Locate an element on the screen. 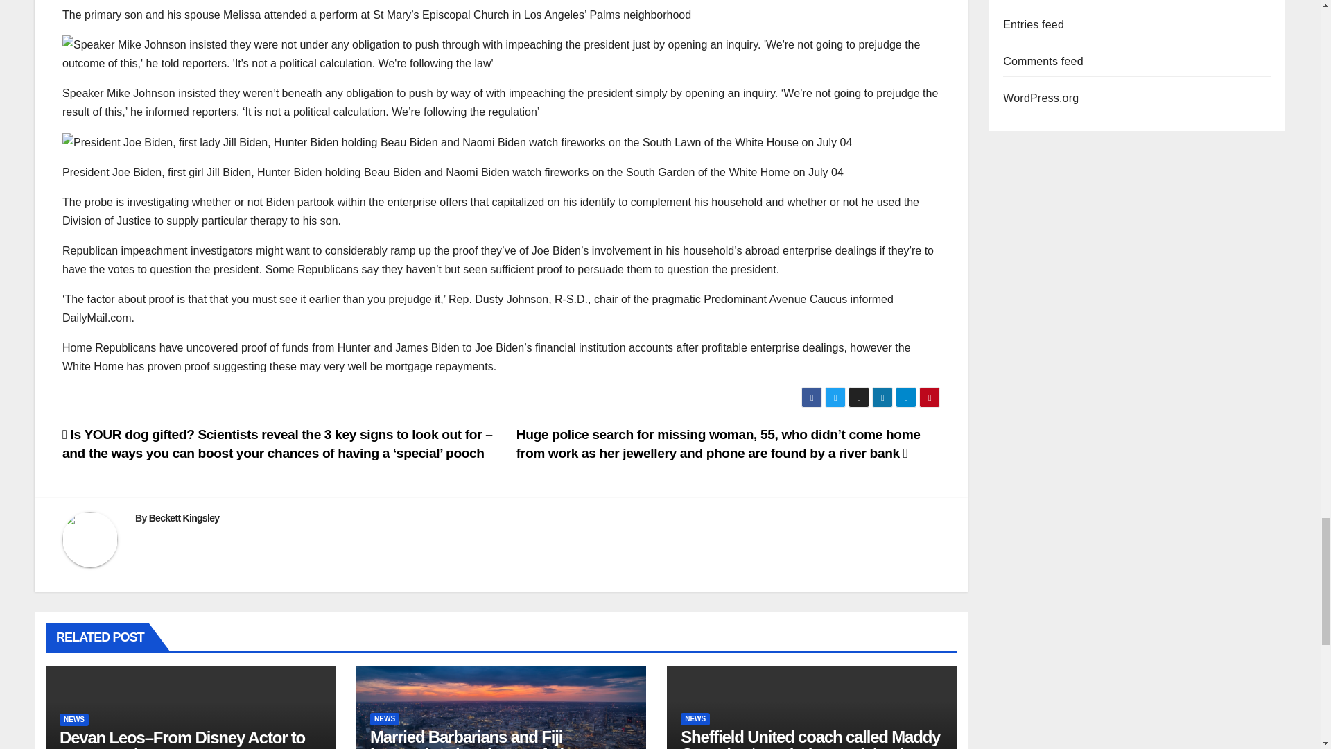 This screenshot has width=1331, height=749. NEWS is located at coordinates (384, 719).